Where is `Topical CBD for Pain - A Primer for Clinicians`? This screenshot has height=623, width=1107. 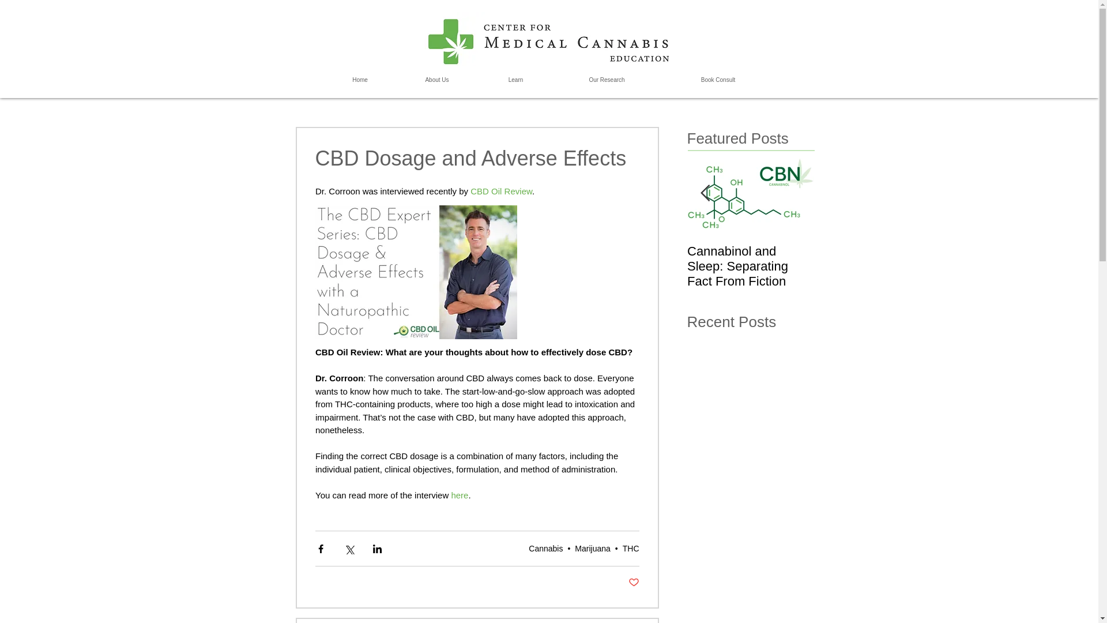 Topical CBD for Pain - A Primer for Clinicians is located at coordinates (1004, 259).